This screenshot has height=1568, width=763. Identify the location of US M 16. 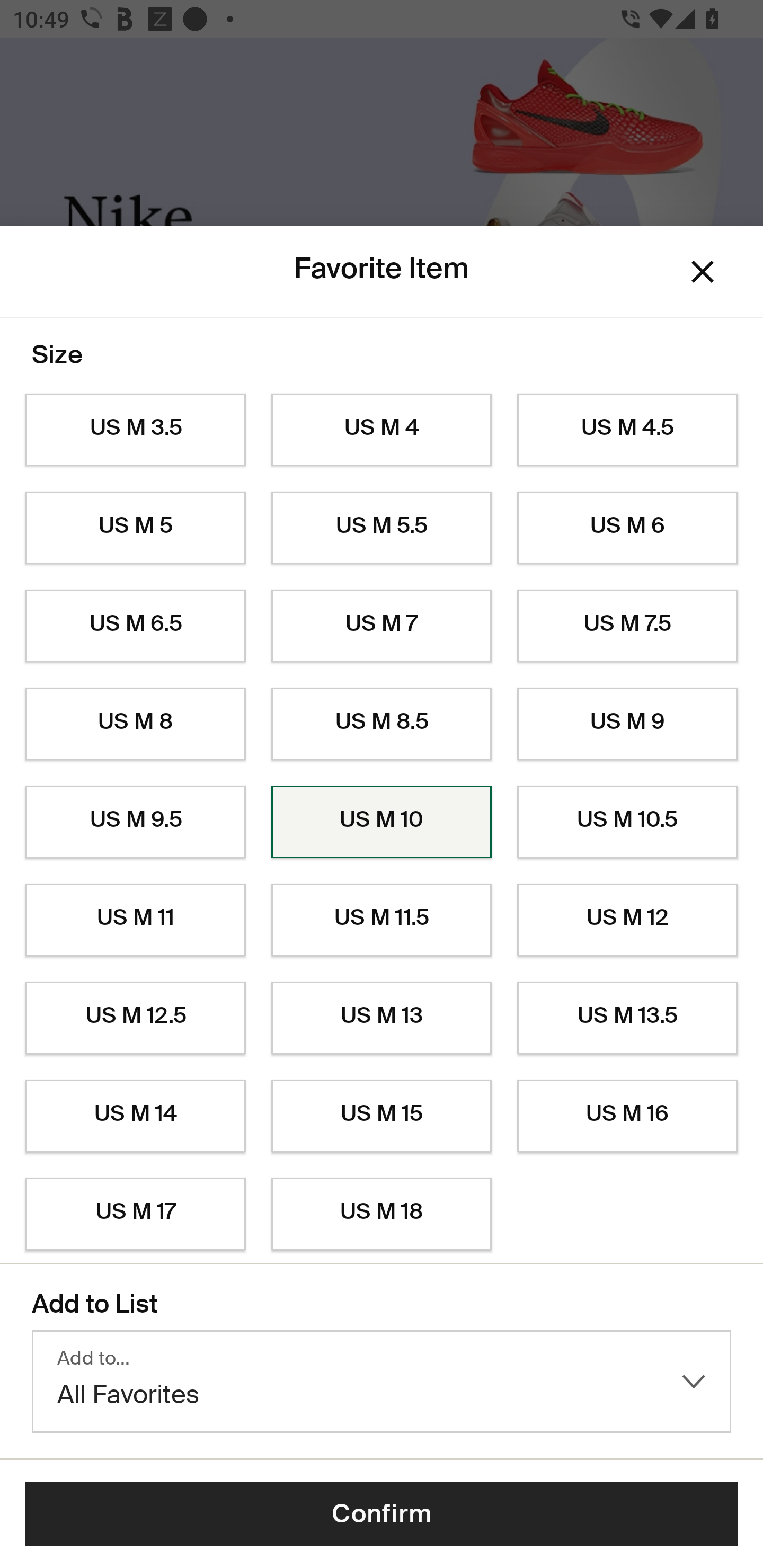
(627, 1116).